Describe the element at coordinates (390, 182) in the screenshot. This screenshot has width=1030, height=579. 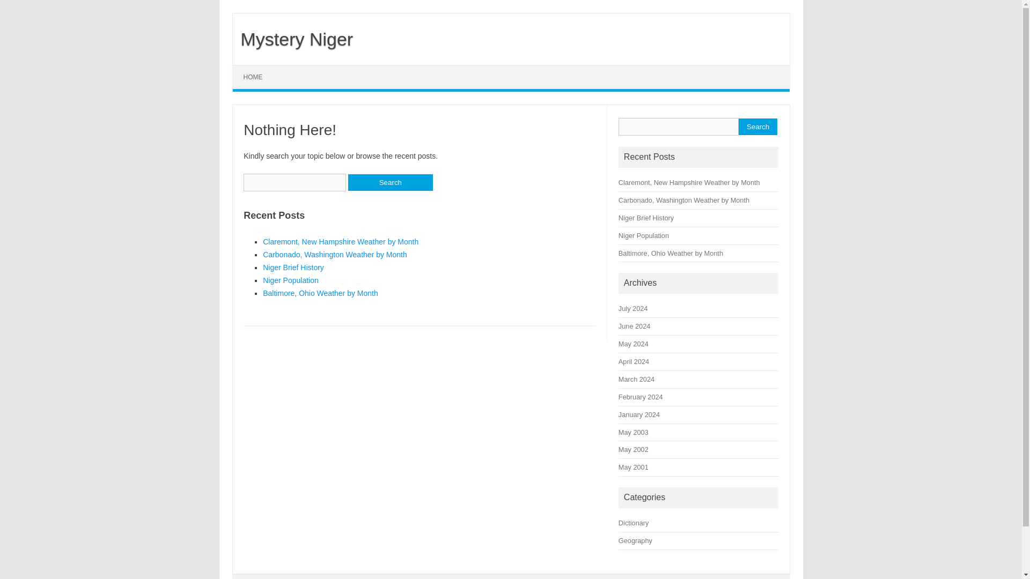
I see `Search` at that location.